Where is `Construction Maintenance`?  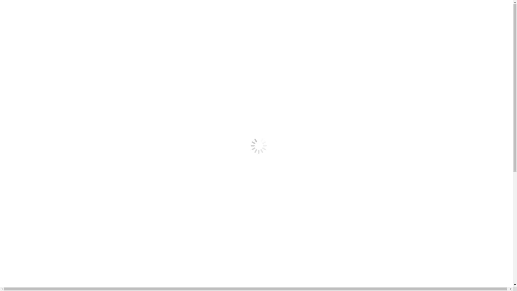
Construction Maintenance is located at coordinates (46, 119).